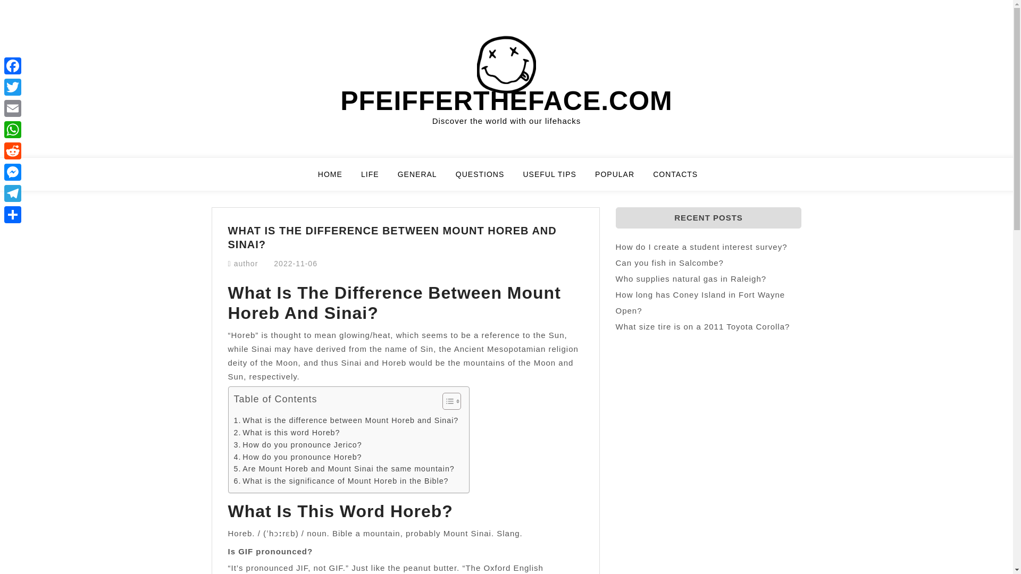 This screenshot has width=1021, height=574. I want to click on Facebook, so click(13, 65).